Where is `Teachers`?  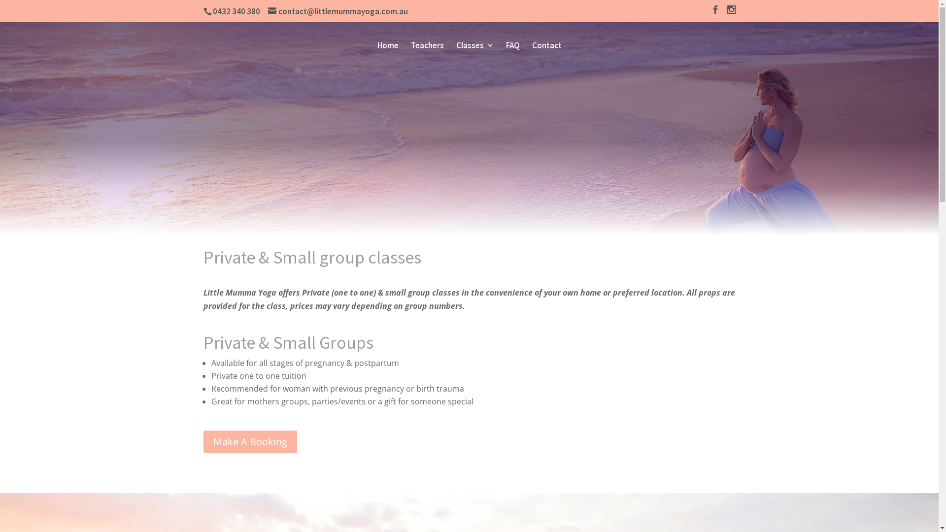
Teachers is located at coordinates (428, 47).